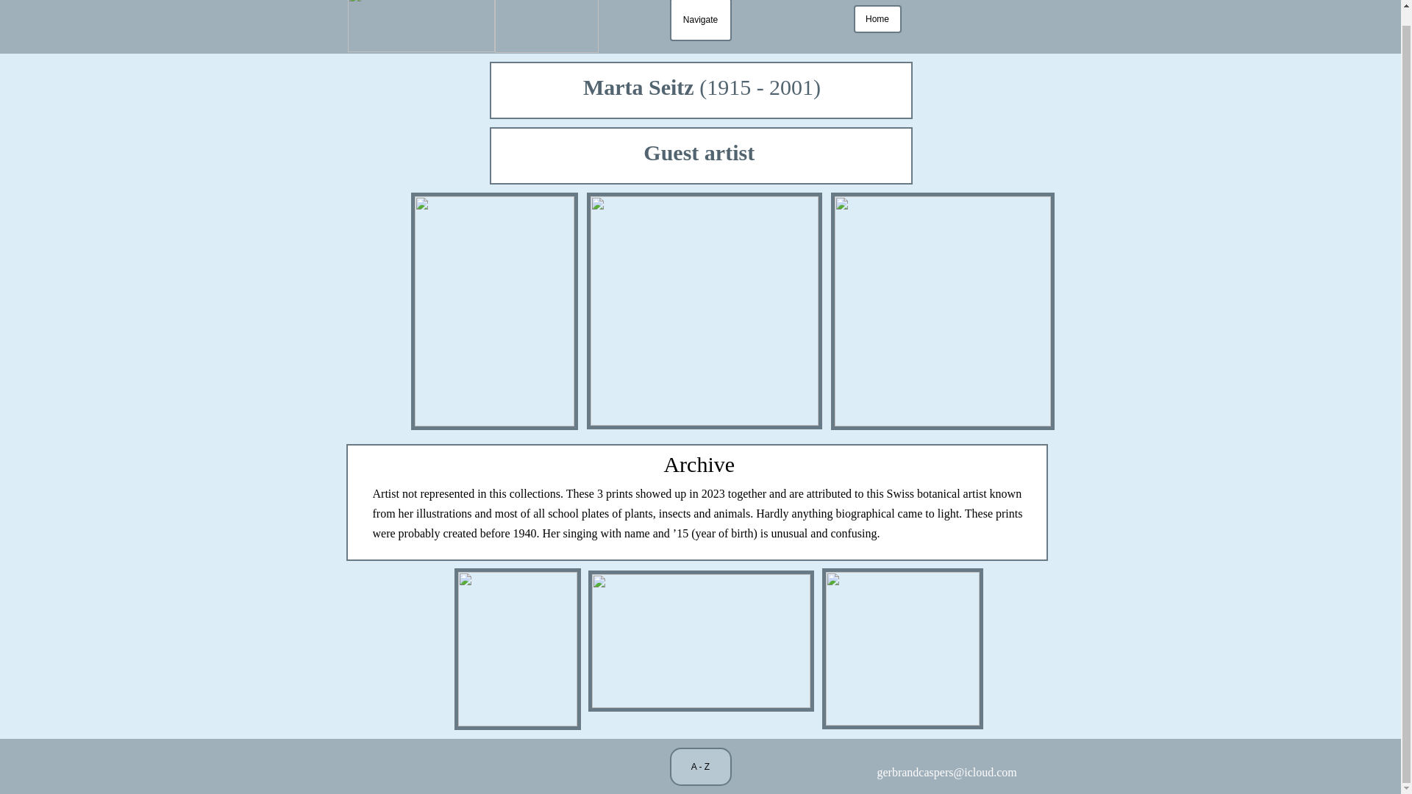 This screenshot has width=1412, height=794. What do you see at coordinates (701, 155) in the screenshot?
I see `Guest artist ` at bounding box center [701, 155].